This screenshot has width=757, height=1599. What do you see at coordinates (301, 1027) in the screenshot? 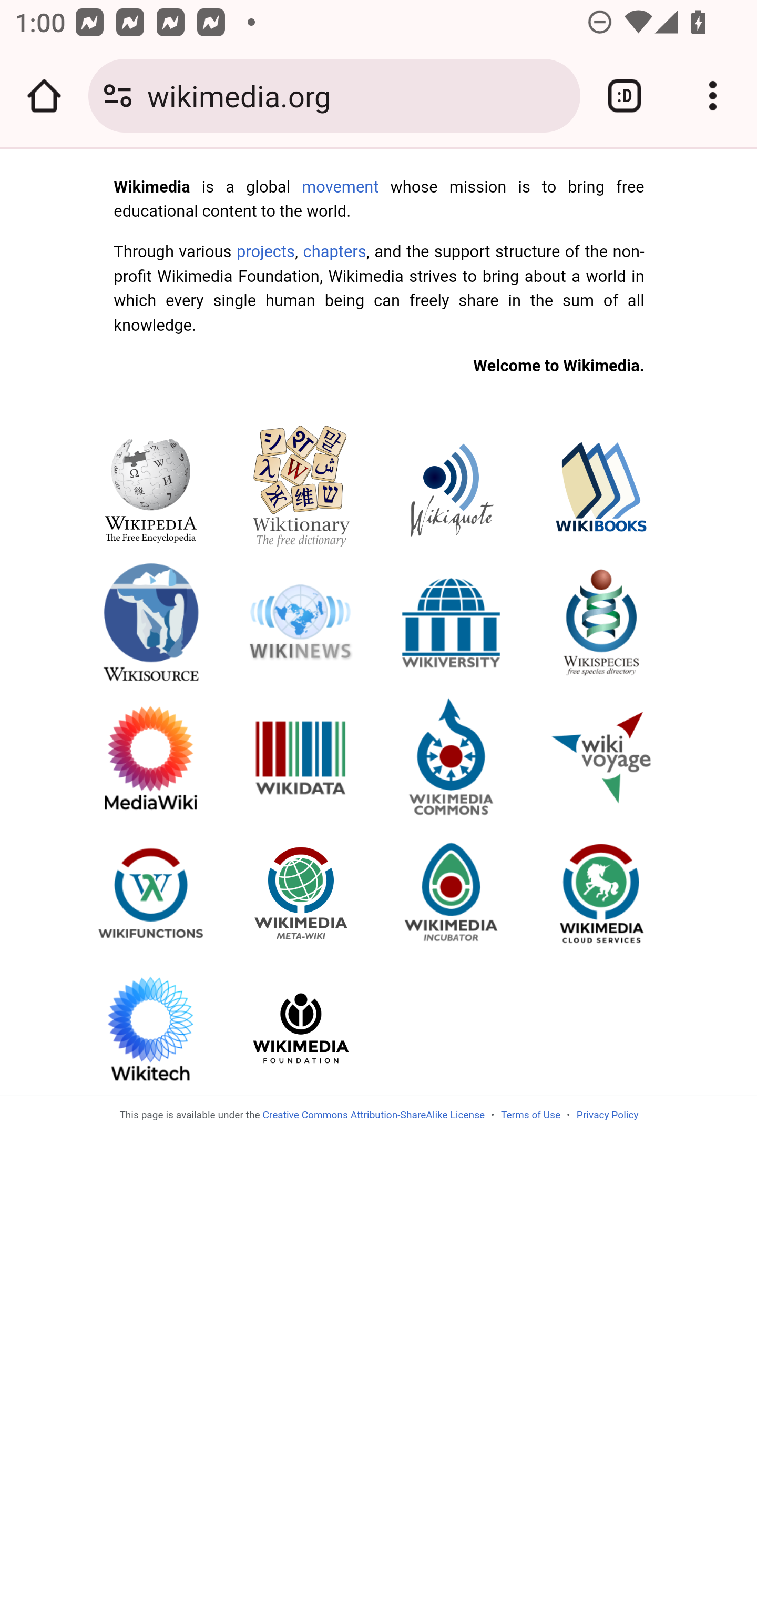
I see `Wikimedia Foundation` at bounding box center [301, 1027].